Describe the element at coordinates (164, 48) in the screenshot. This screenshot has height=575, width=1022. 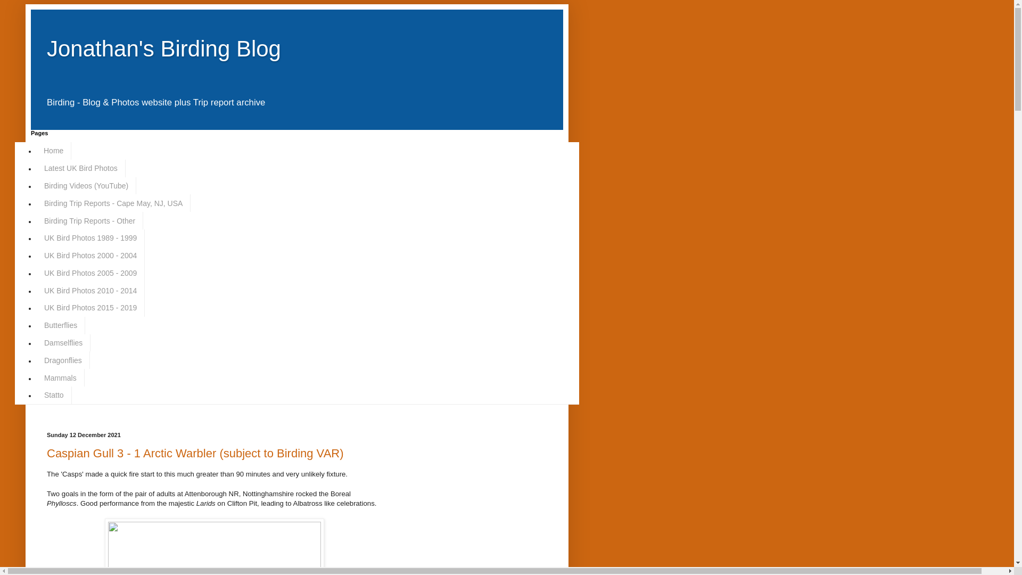
I see `Jonathan's Birding Blog` at that location.